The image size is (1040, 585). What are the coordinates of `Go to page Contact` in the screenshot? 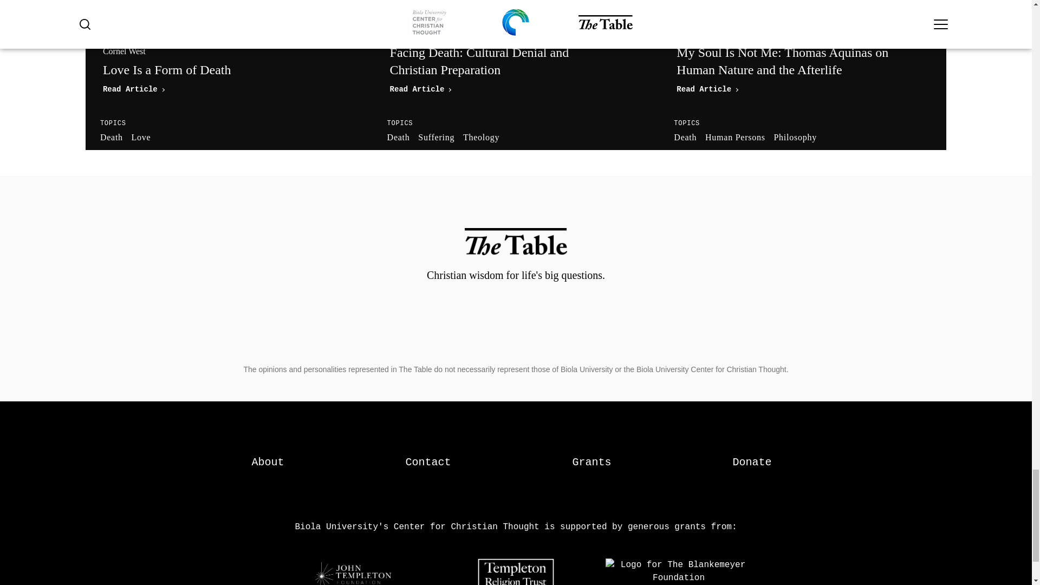 It's located at (428, 463).